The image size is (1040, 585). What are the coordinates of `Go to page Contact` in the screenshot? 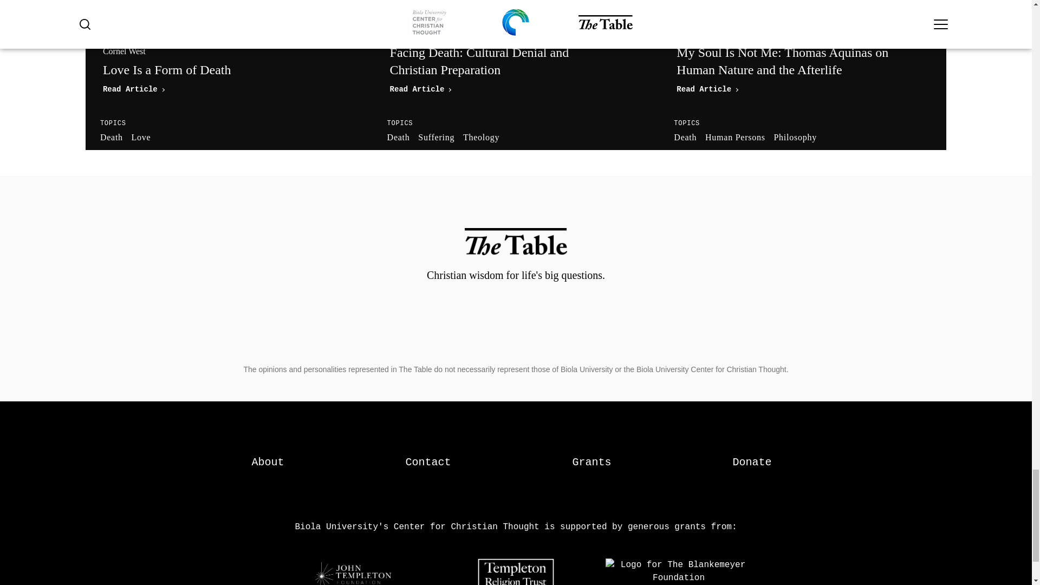 It's located at (428, 463).